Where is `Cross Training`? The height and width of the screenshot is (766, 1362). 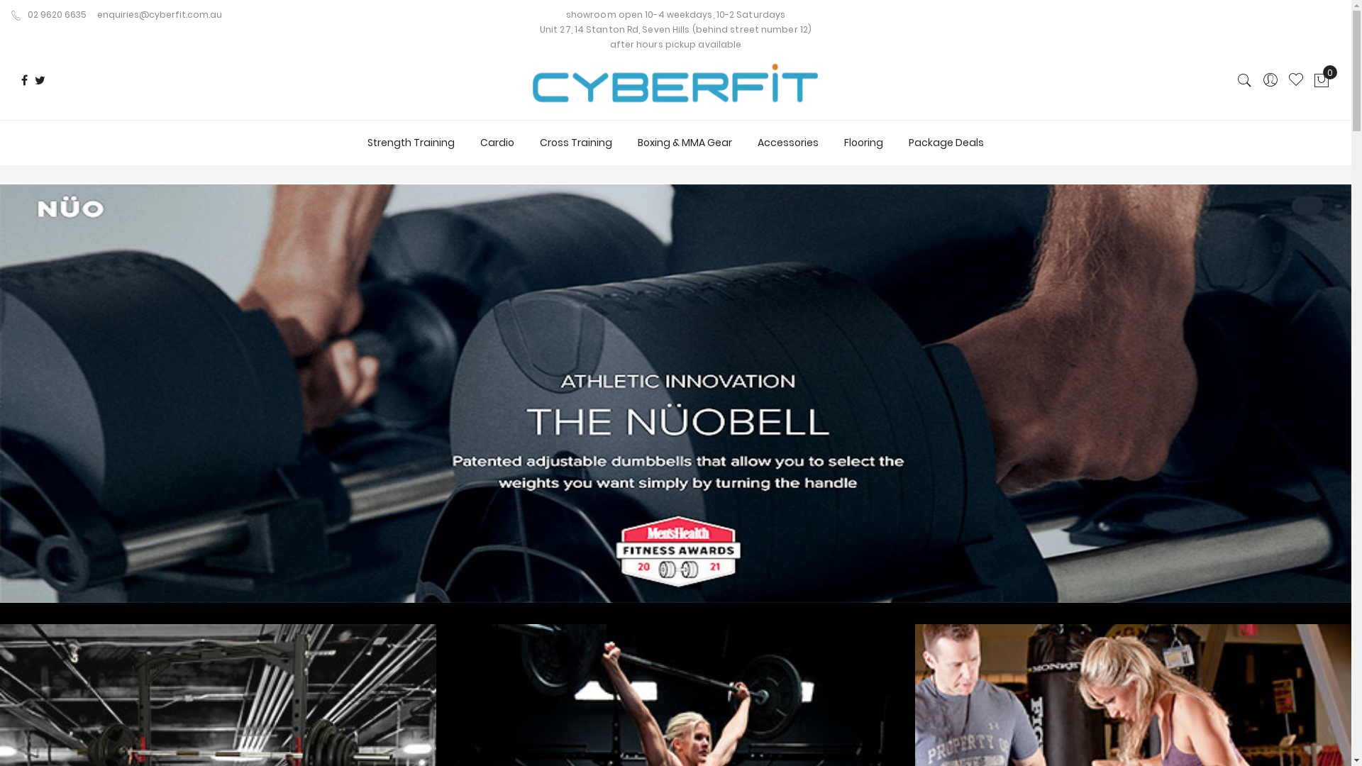
Cross Training is located at coordinates (576, 143).